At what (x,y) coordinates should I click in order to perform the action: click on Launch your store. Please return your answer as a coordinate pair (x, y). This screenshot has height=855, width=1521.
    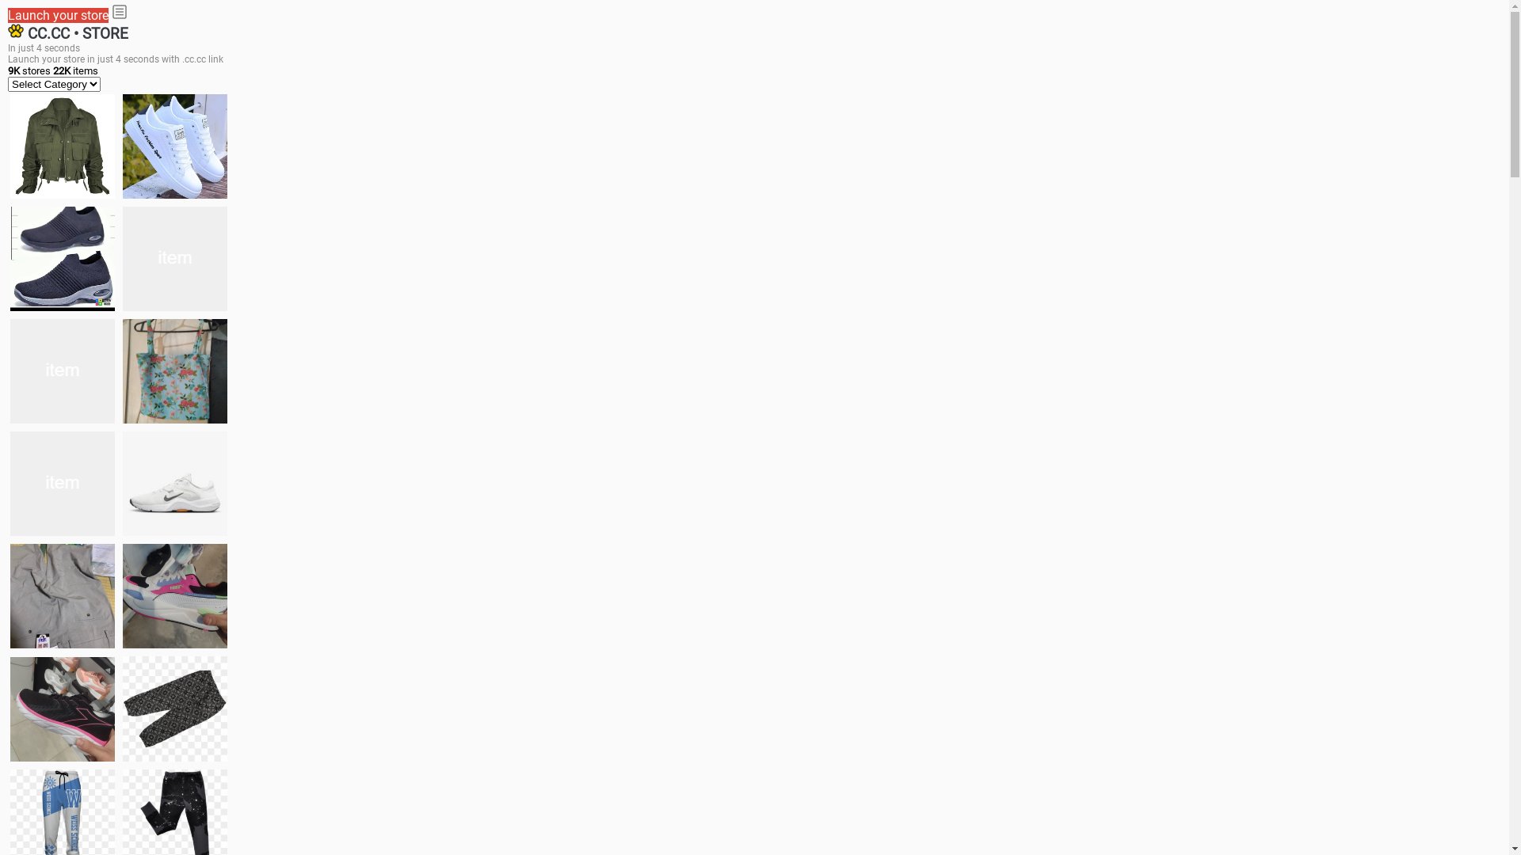
    Looking at the image, I should click on (59, 16).